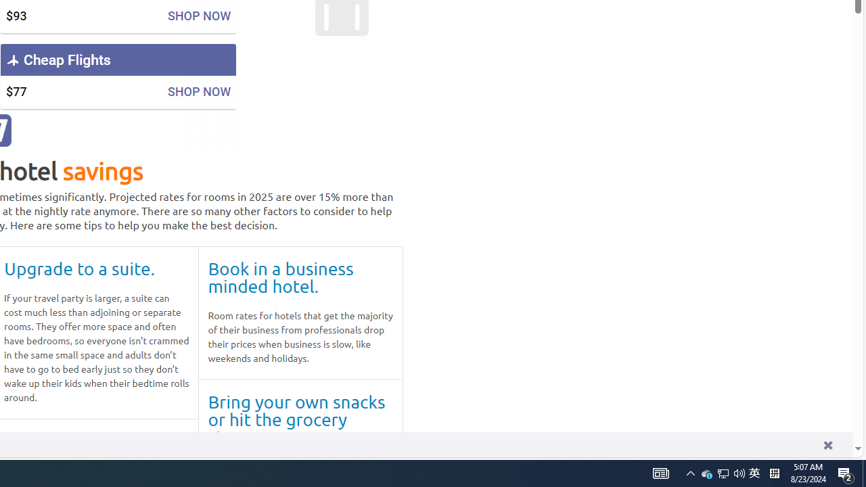  I want to click on Cheap Flights $77 SHOP NOW, so click(118, 76).